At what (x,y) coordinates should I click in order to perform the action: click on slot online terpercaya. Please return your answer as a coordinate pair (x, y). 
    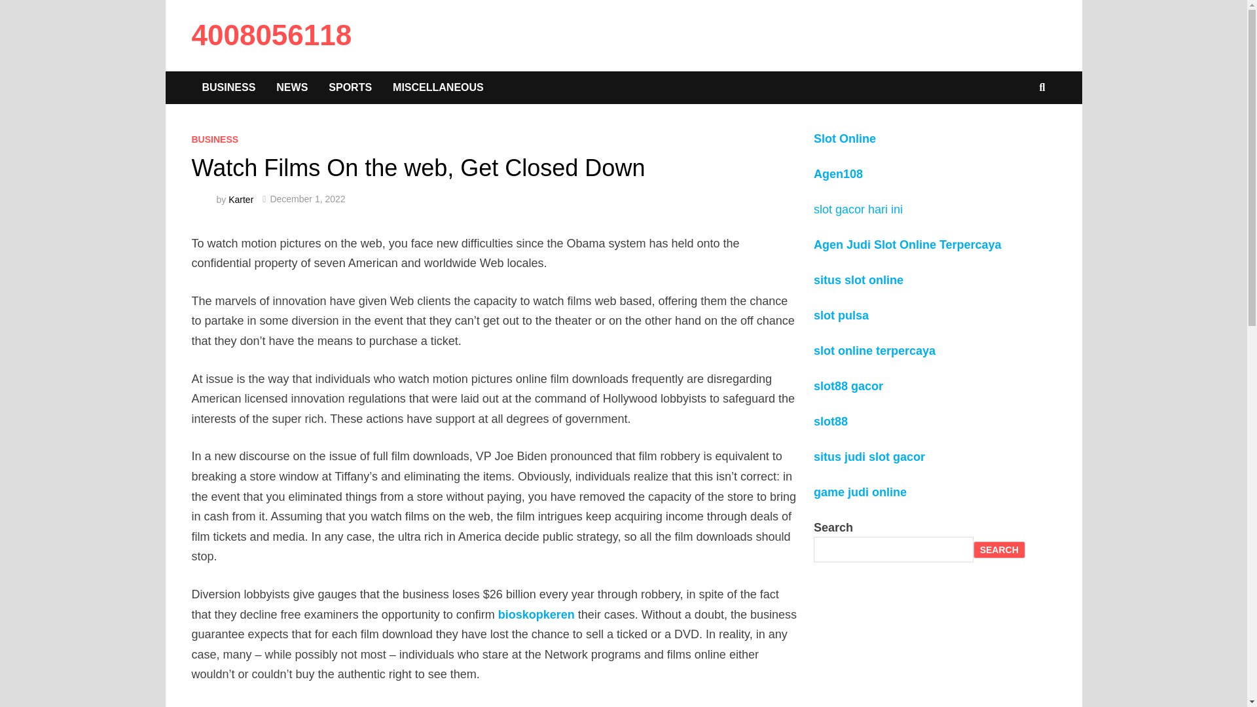
    Looking at the image, I should click on (875, 351).